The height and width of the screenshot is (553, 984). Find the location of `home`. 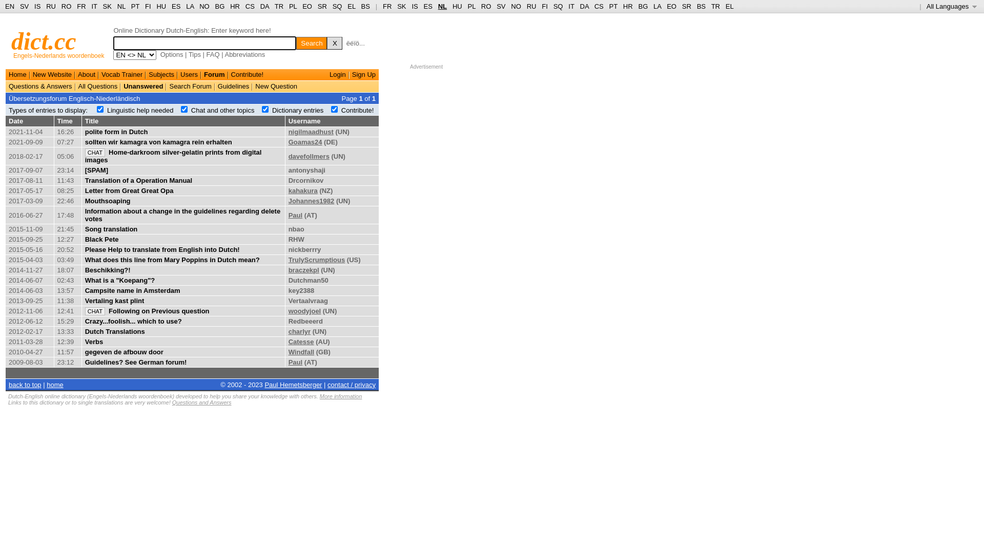

home is located at coordinates (55, 385).